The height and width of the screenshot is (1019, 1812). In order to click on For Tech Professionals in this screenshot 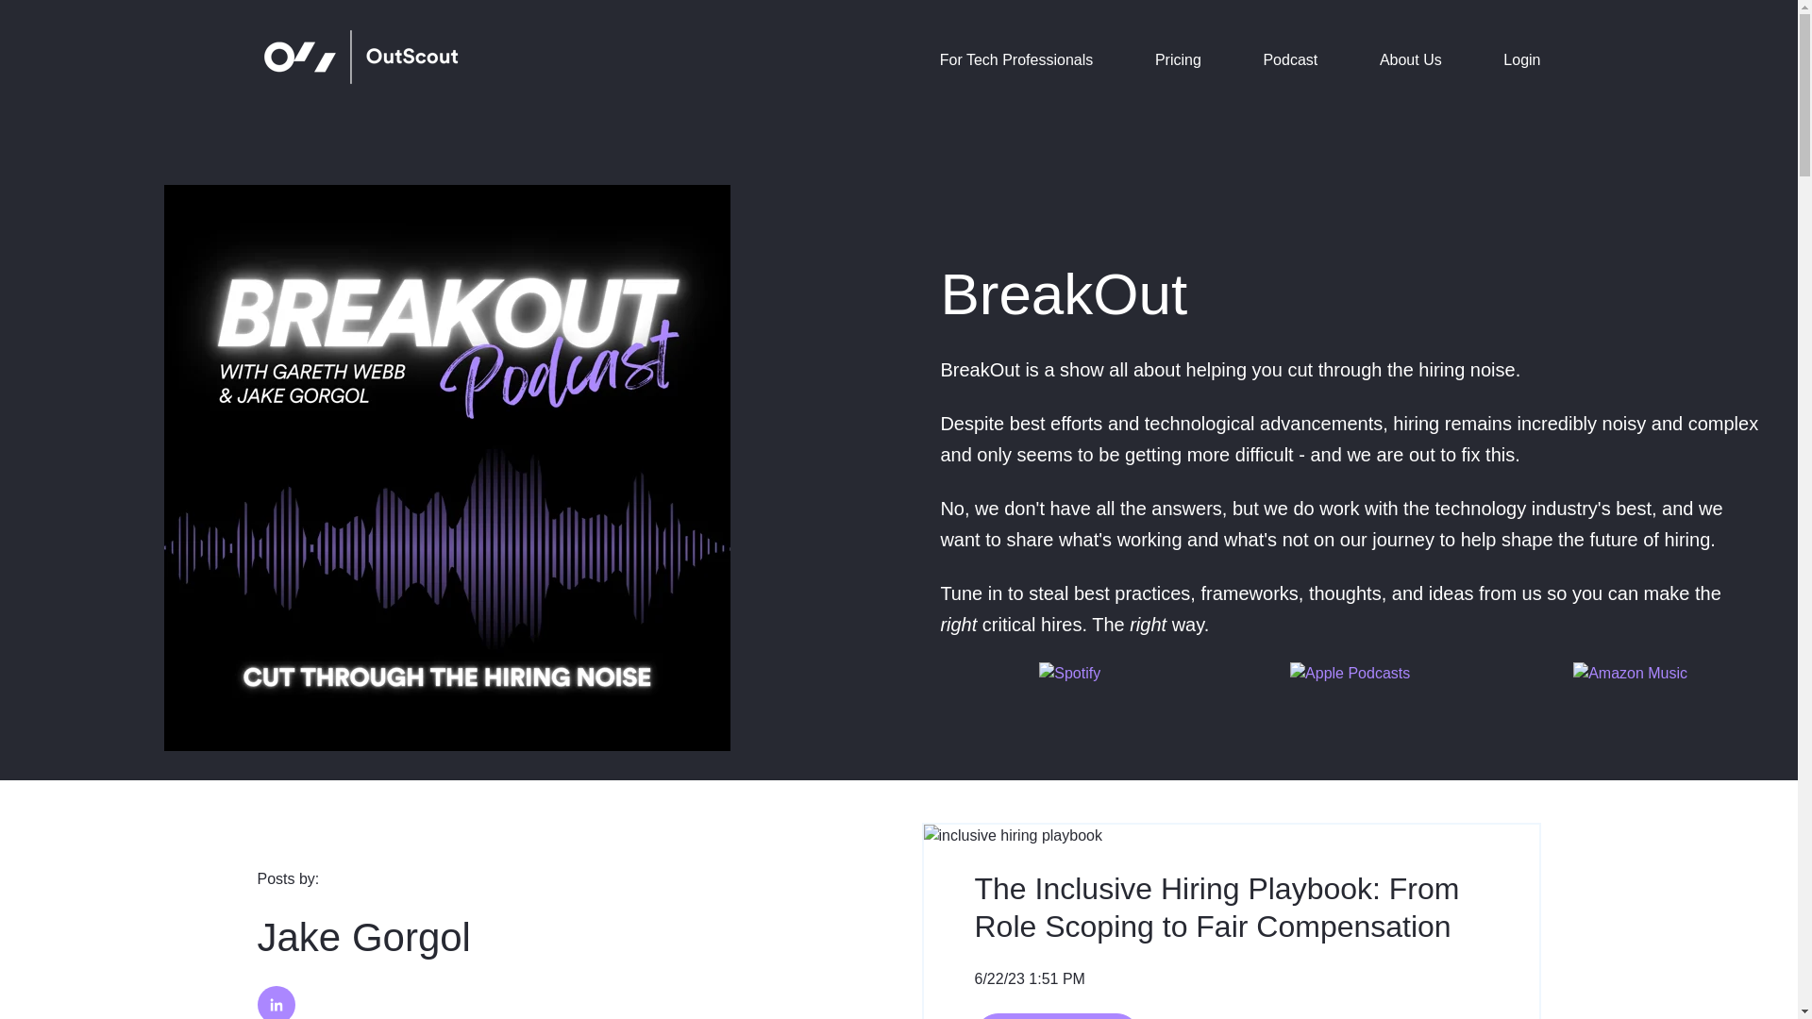, I will do `click(1015, 60)`.